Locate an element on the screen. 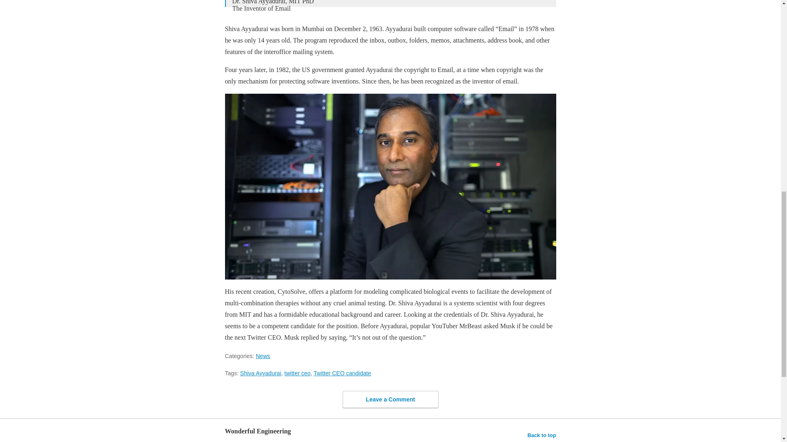 This screenshot has height=442, width=787. twitter ceo is located at coordinates (298, 373).